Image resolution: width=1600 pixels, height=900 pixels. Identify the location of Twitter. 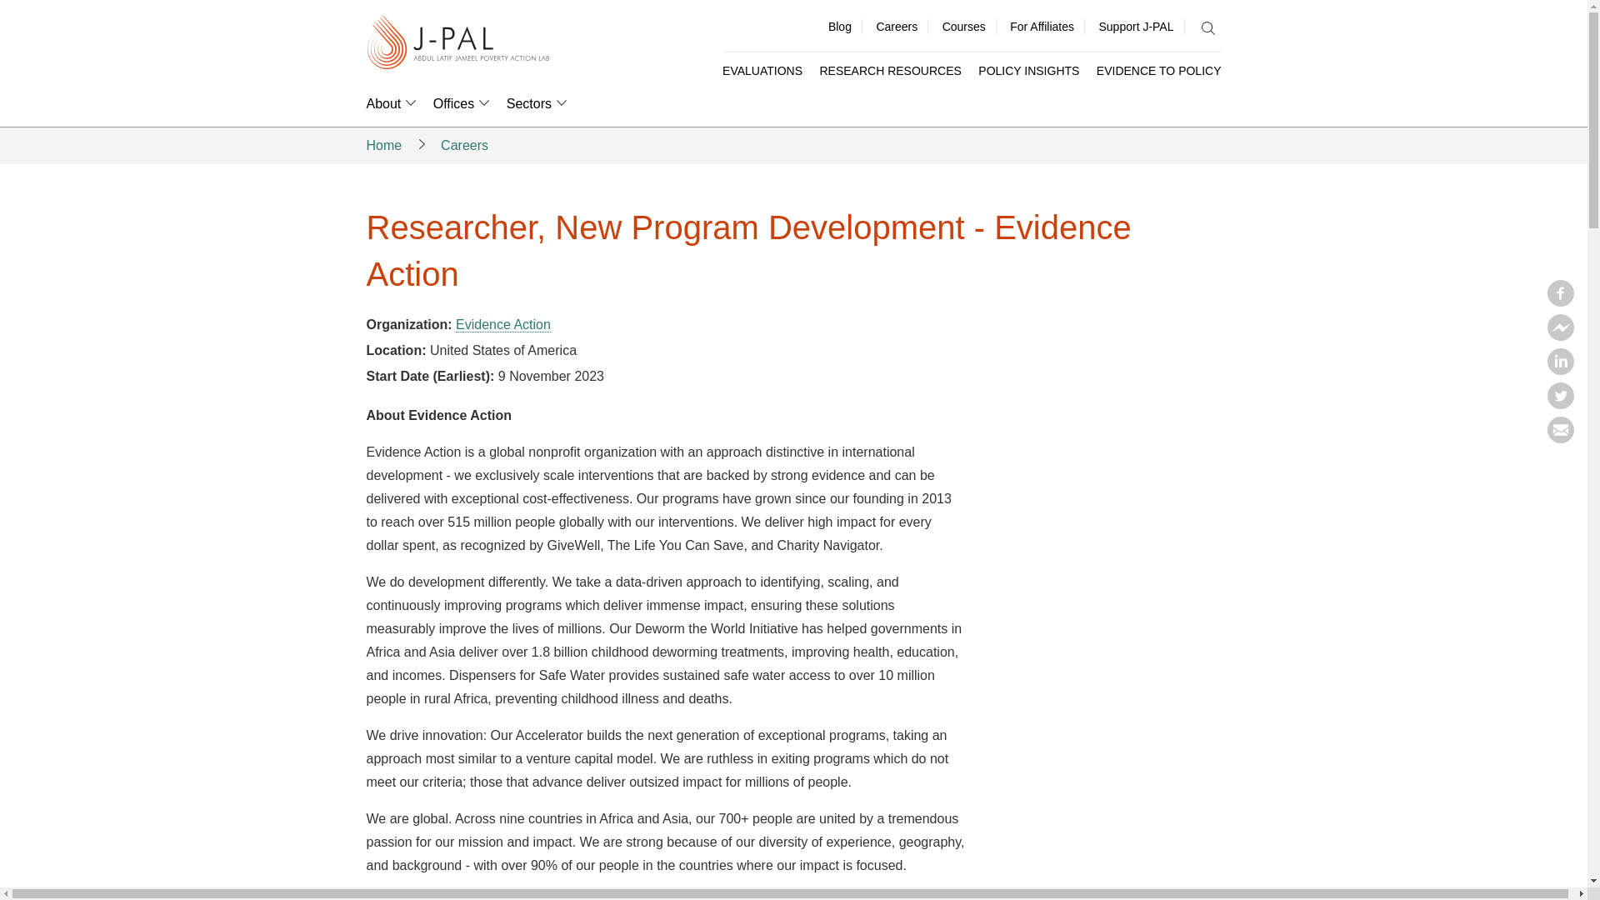
(1560, 403).